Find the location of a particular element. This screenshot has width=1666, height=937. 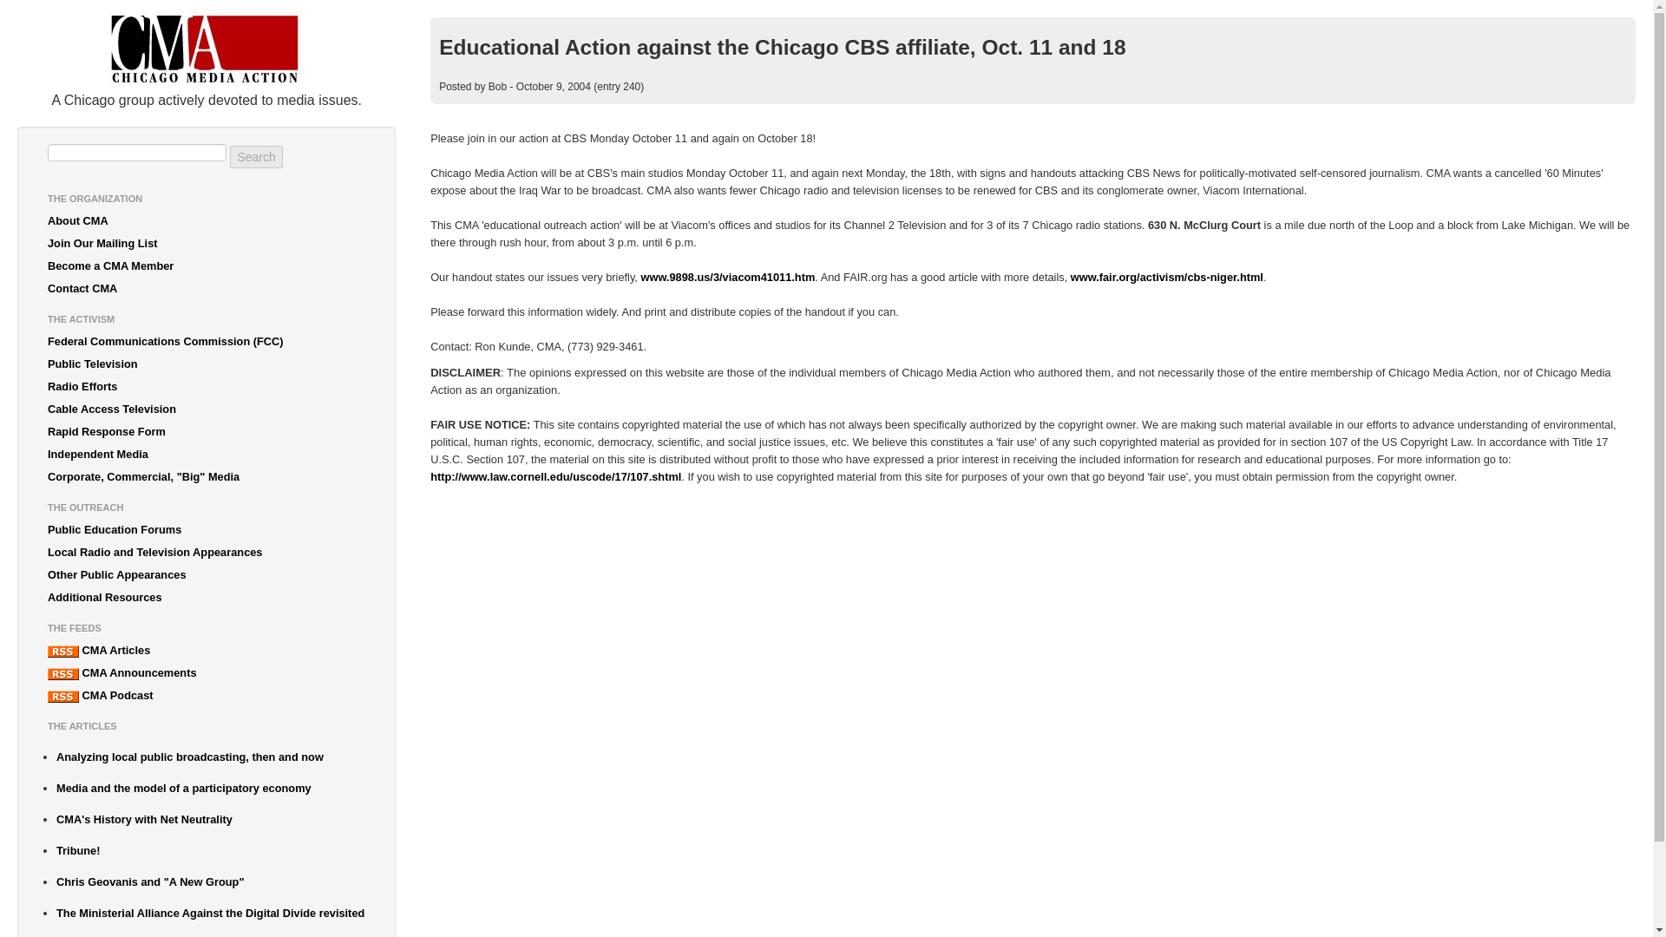

Independent Media is located at coordinates (207, 454).